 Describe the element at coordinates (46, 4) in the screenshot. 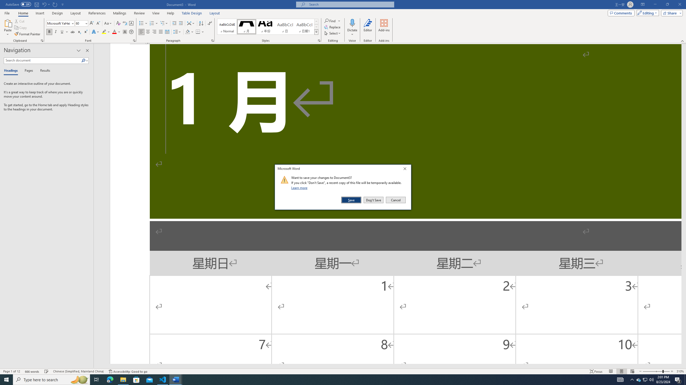

I see `Undo Increase Indent` at that location.